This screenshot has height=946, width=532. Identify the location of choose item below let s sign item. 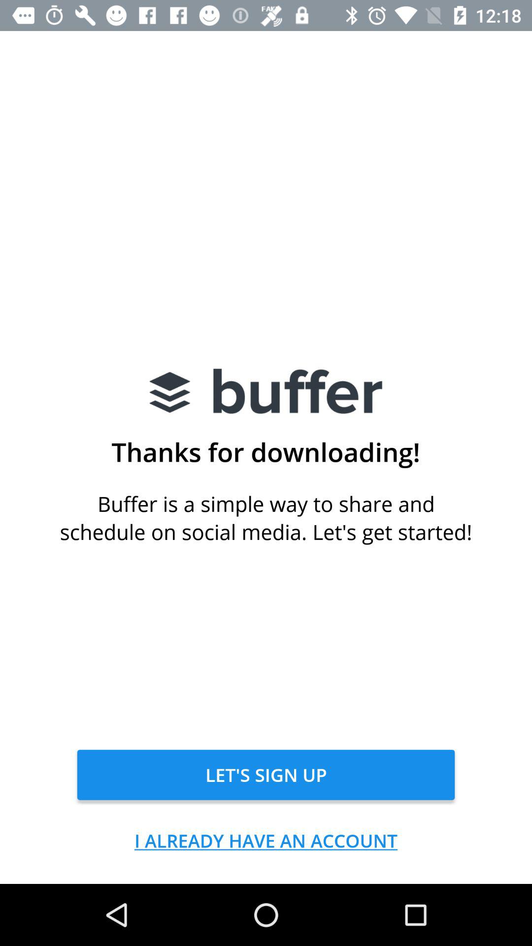
(266, 841).